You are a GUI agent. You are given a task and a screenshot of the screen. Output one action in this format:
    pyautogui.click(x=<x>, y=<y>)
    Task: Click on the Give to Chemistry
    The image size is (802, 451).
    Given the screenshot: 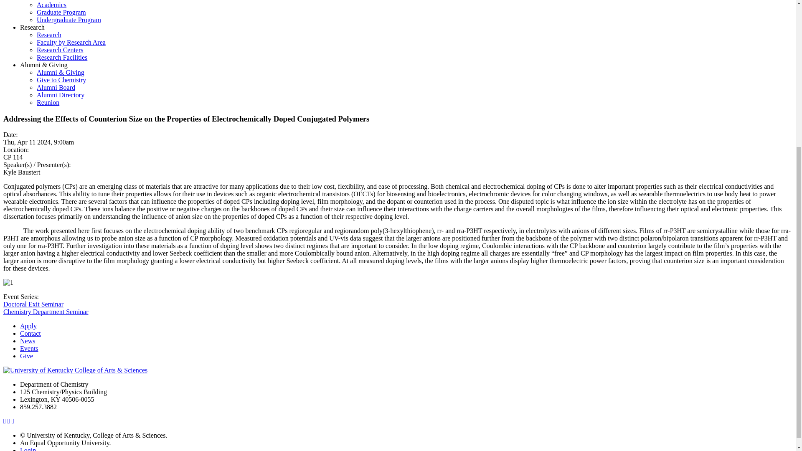 What is the action you would take?
    pyautogui.click(x=61, y=79)
    